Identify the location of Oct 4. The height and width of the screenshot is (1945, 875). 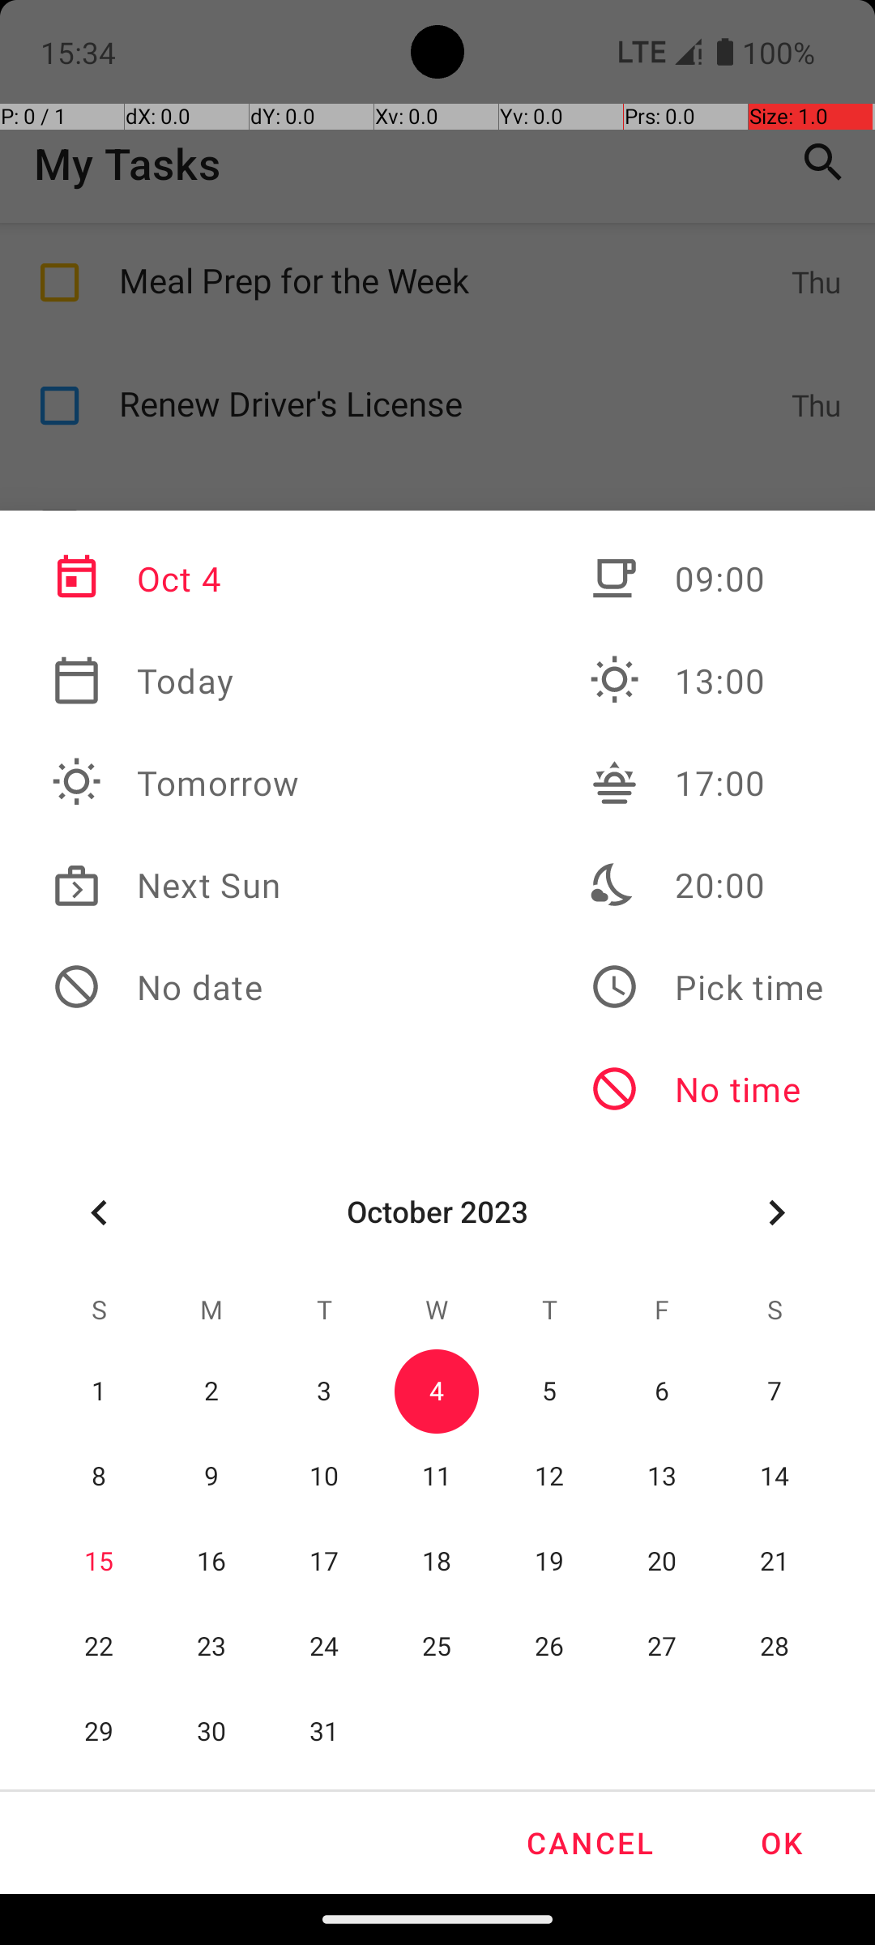
(176, 579).